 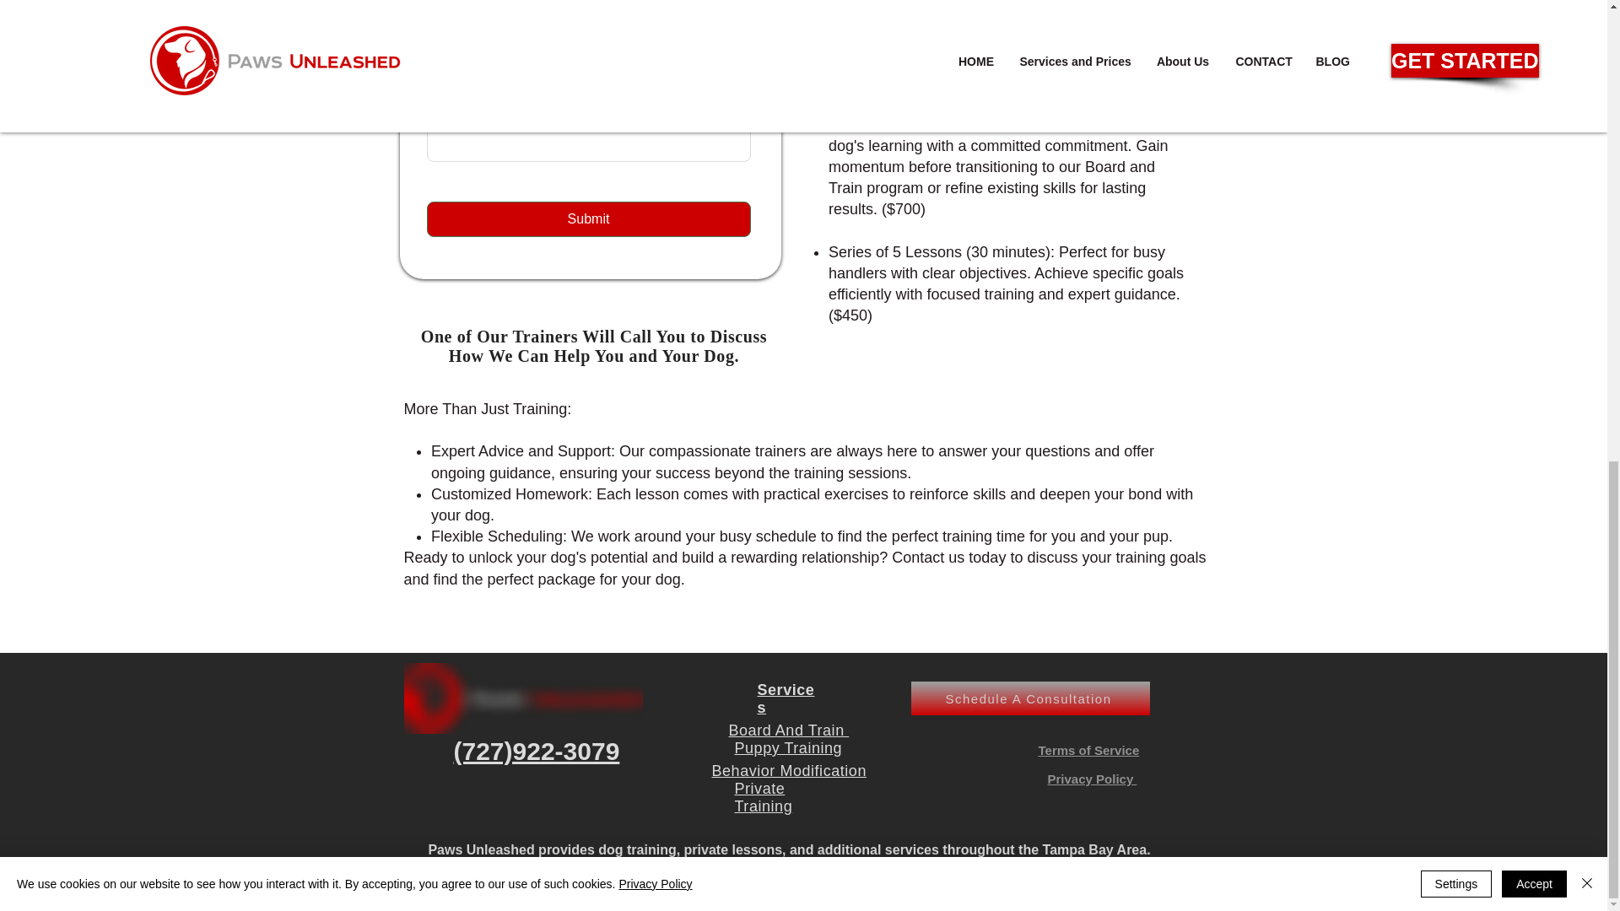 What do you see at coordinates (790, 771) in the screenshot?
I see `Behavior Modification` at bounding box center [790, 771].